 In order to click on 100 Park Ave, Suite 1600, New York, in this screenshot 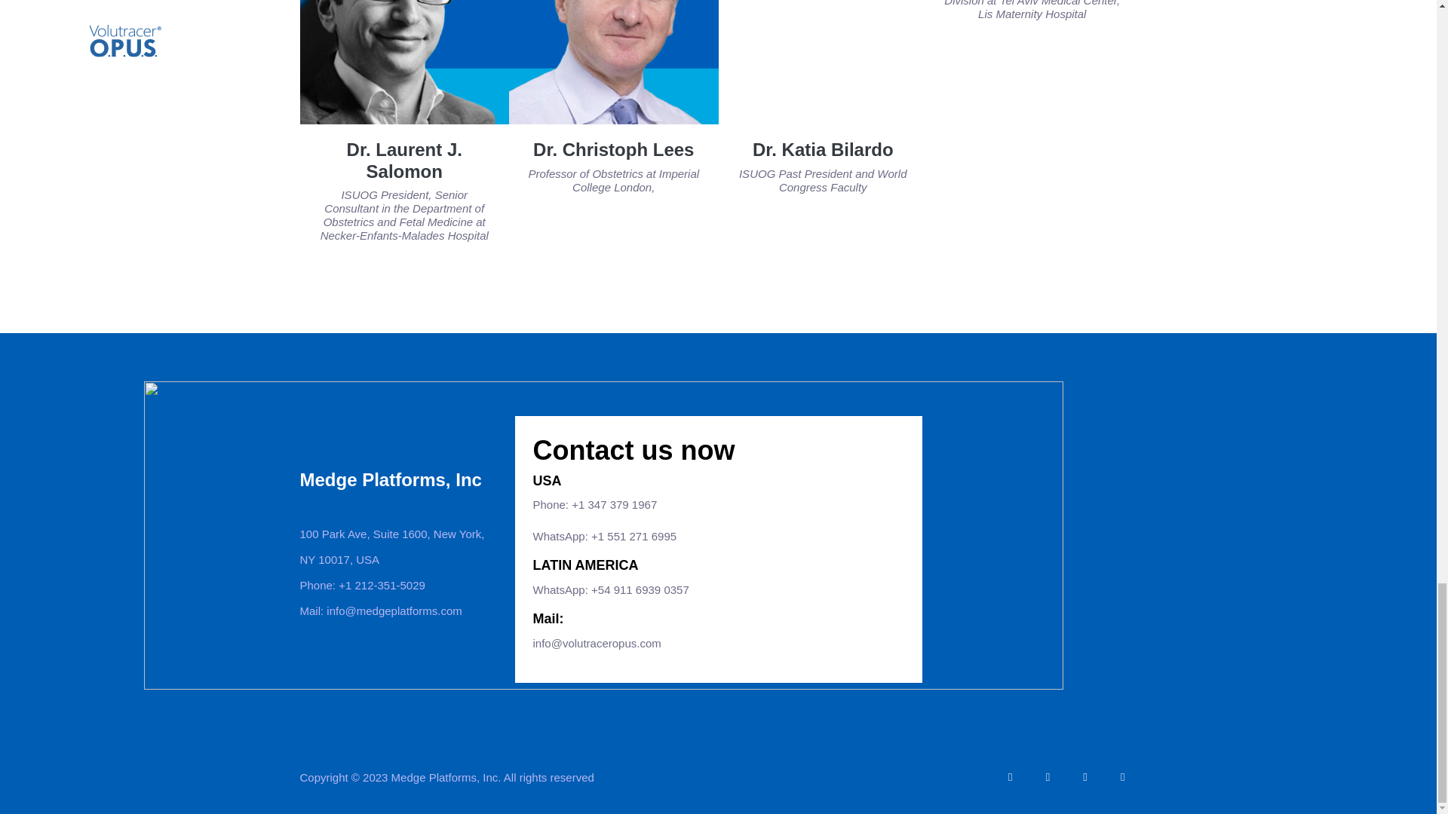, I will do `click(395, 534)`.